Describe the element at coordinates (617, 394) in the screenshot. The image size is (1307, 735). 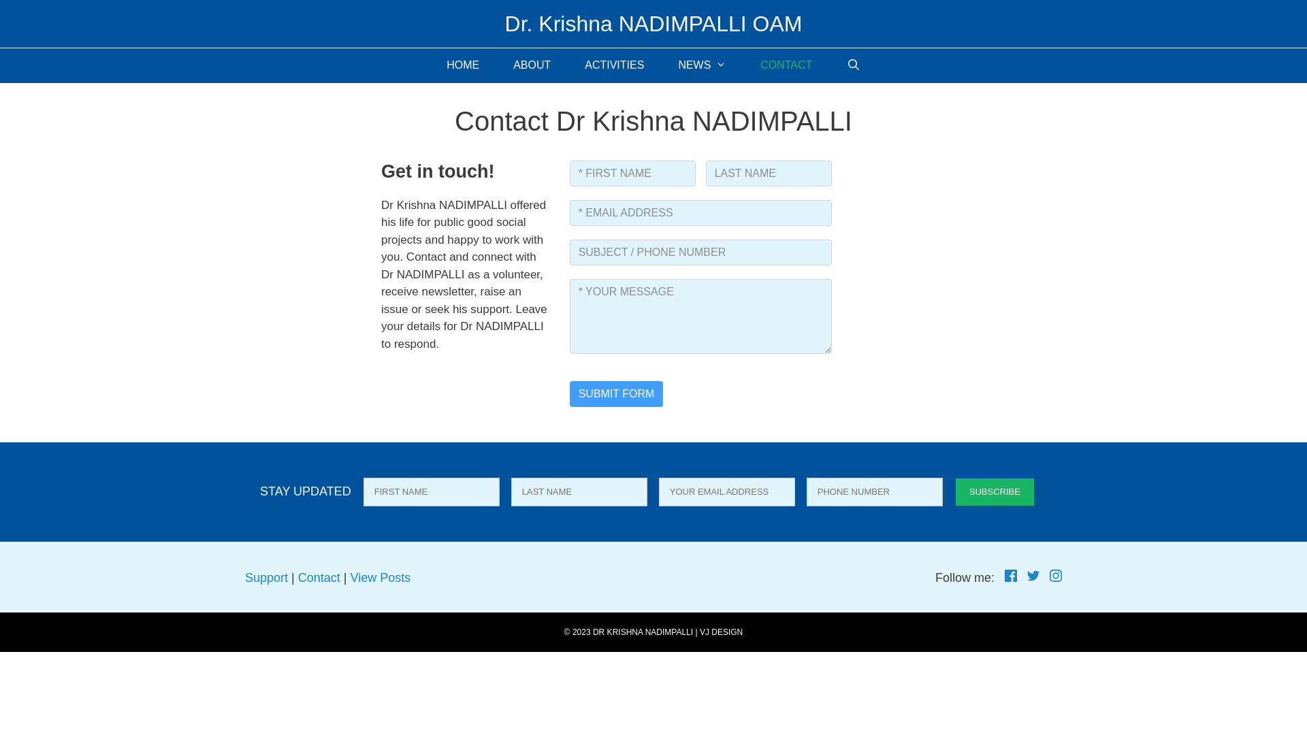
I see `SUBMIT FORM` at that location.